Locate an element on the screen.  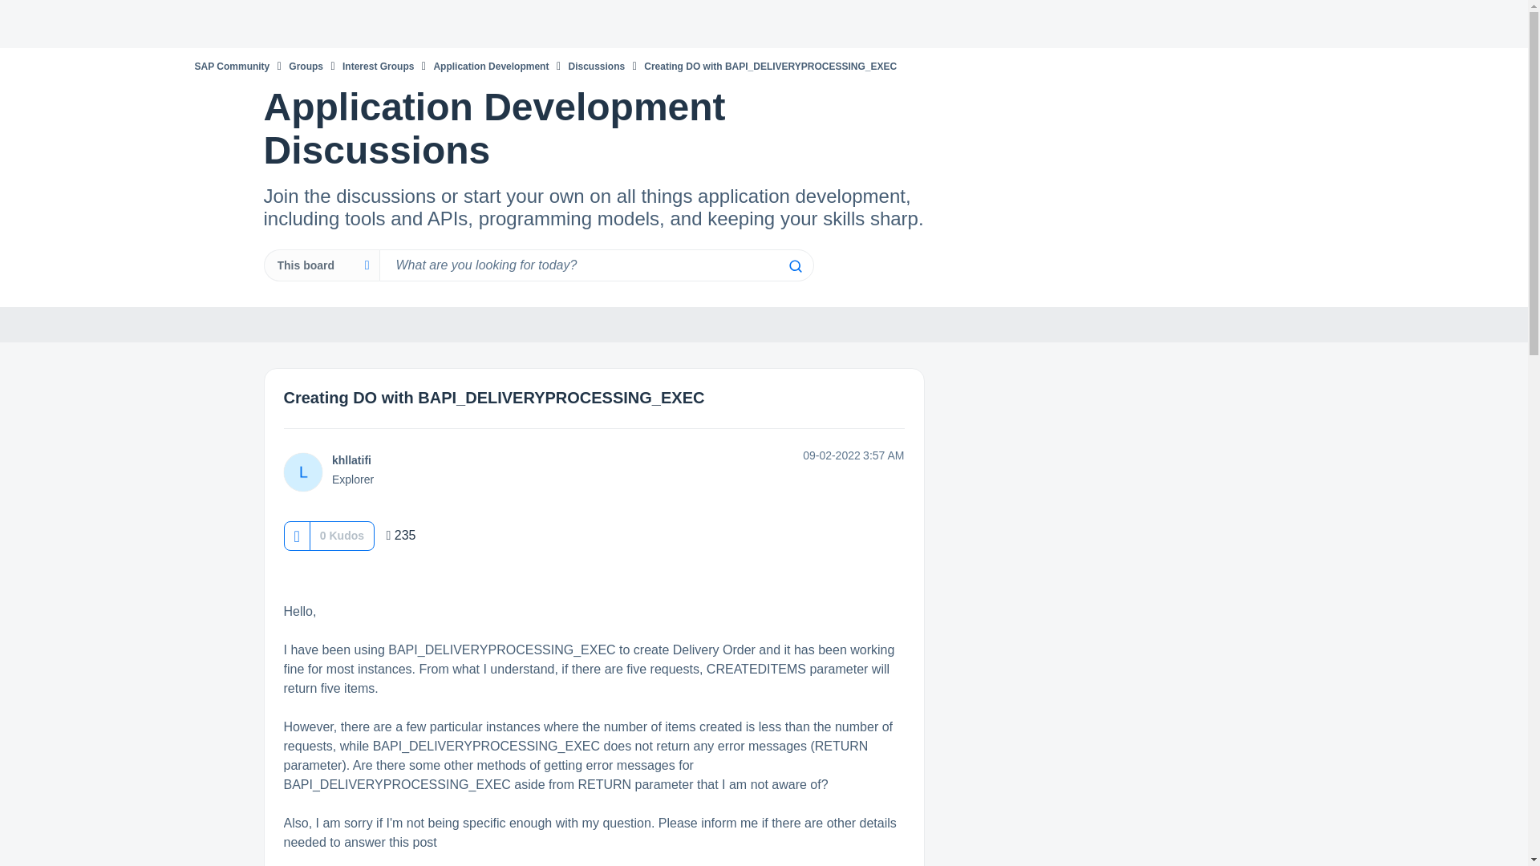
Search is located at coordinates (794, 266).